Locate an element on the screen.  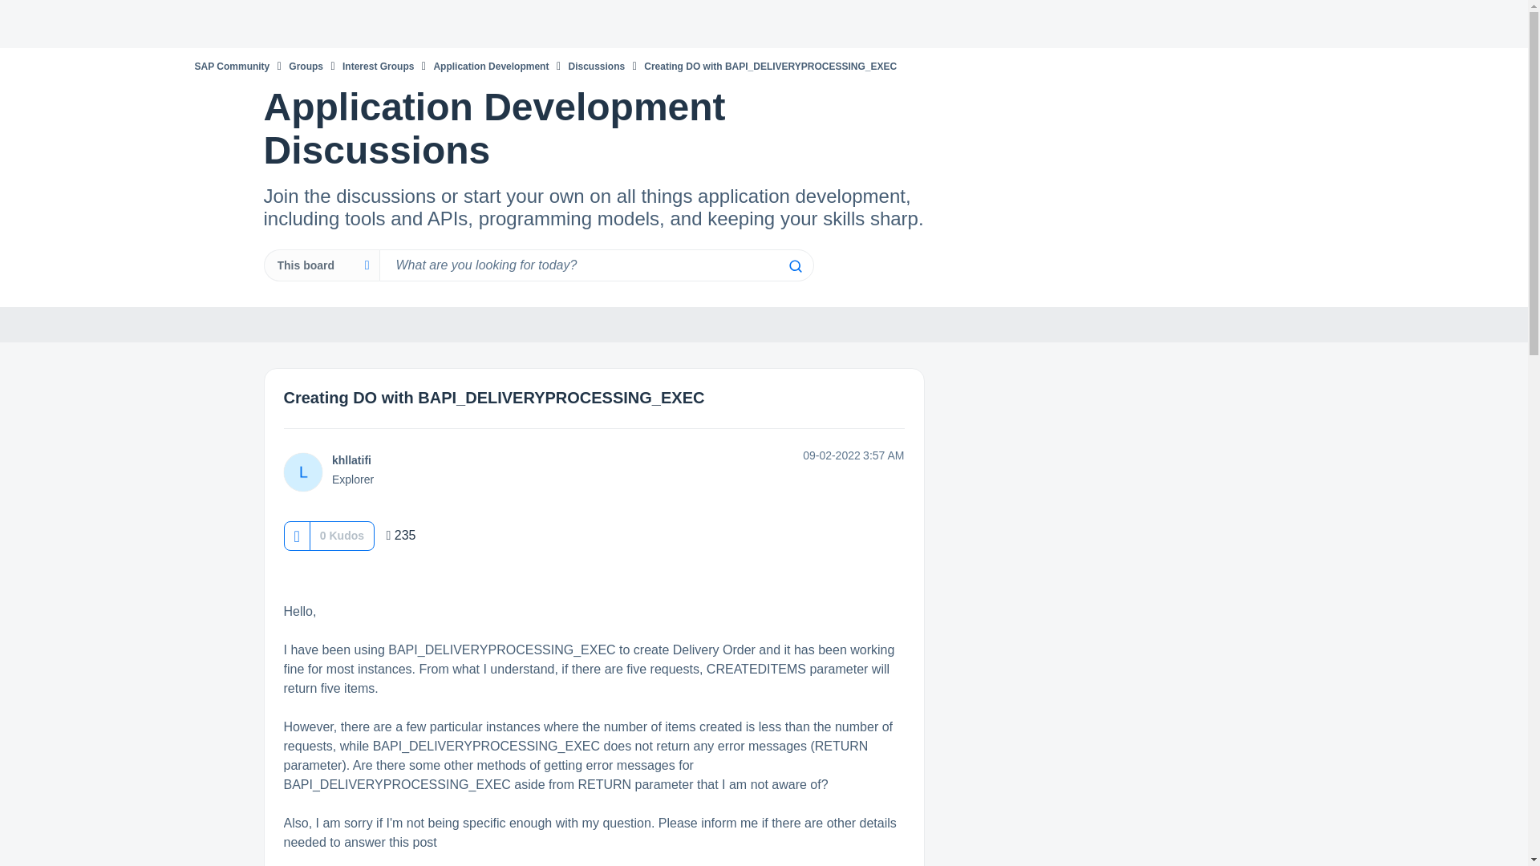
Search is located at coordinates (794, 266).